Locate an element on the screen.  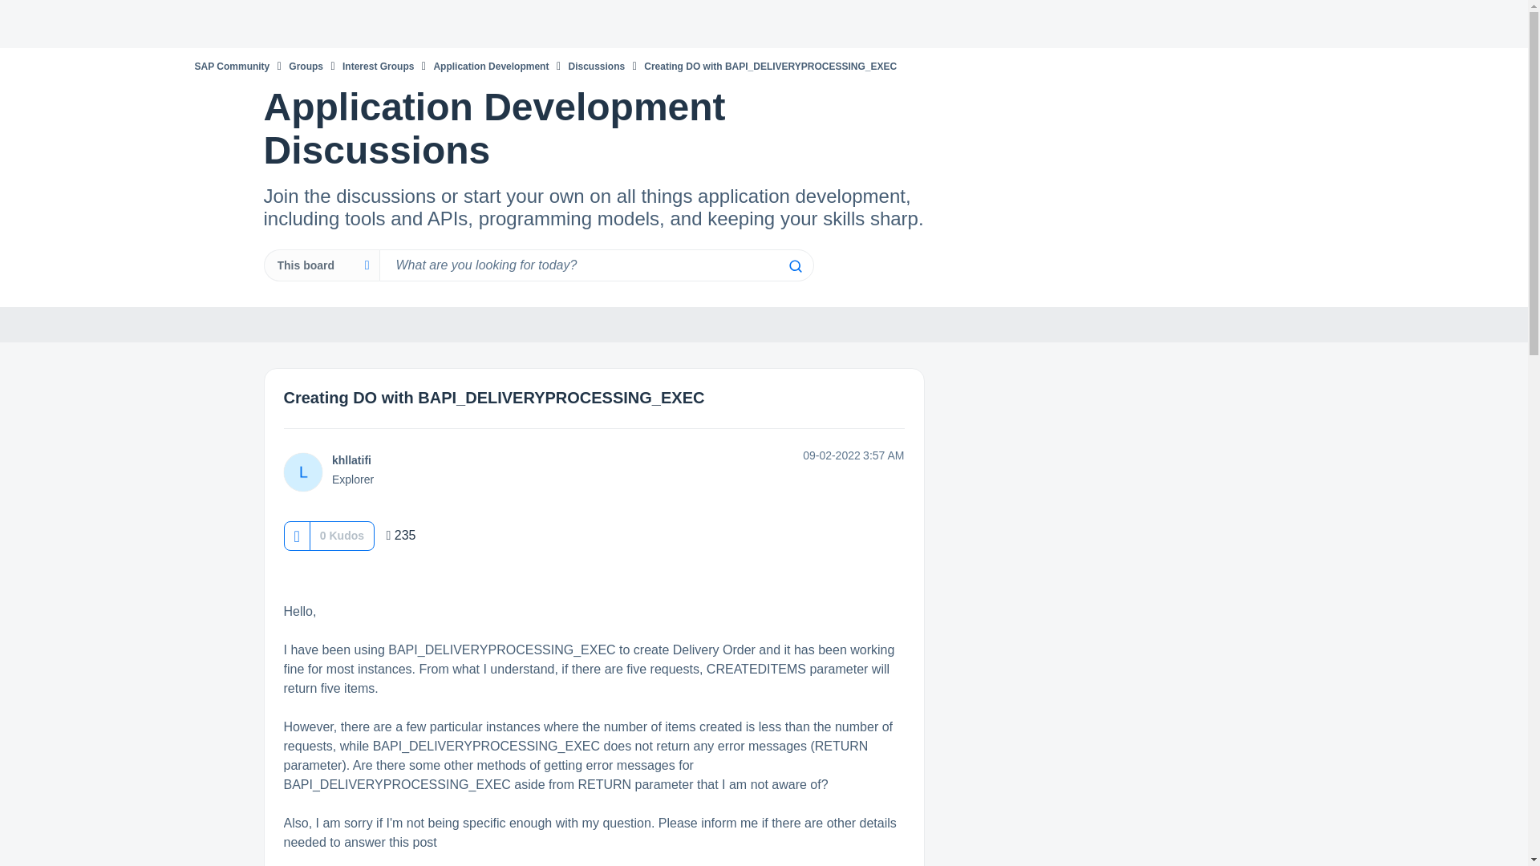
Search is located at coordinates (794, 266).